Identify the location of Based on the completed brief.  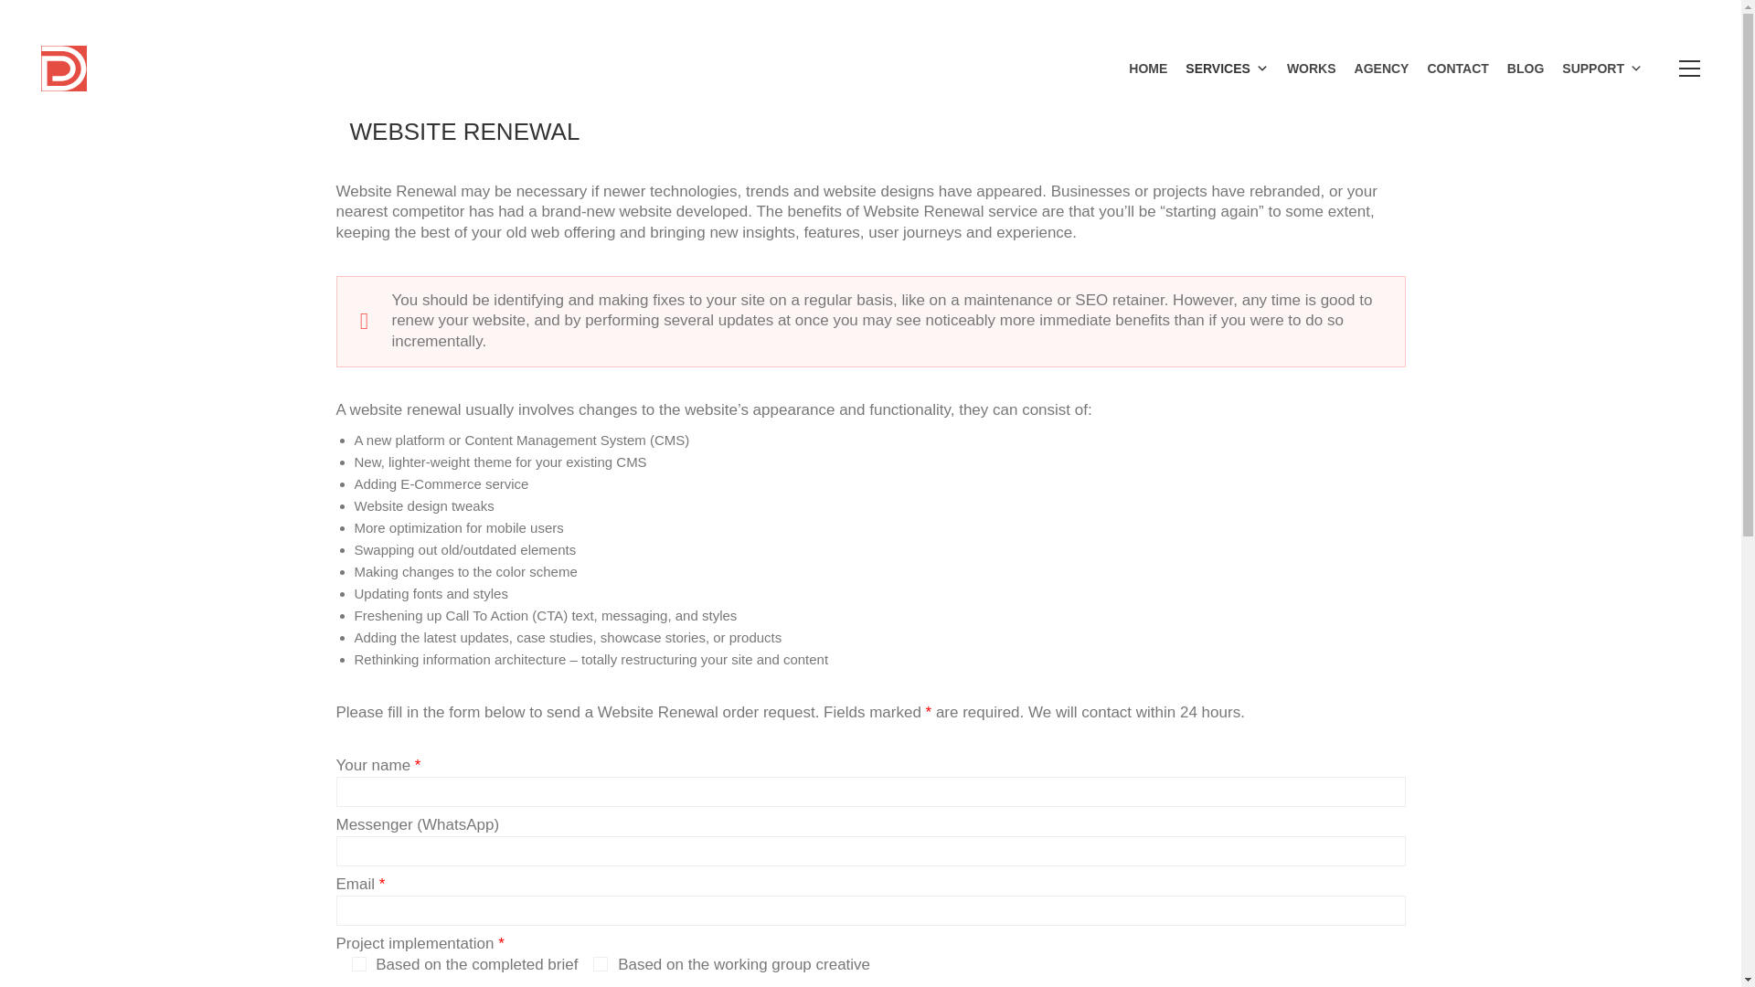
(358, 963).